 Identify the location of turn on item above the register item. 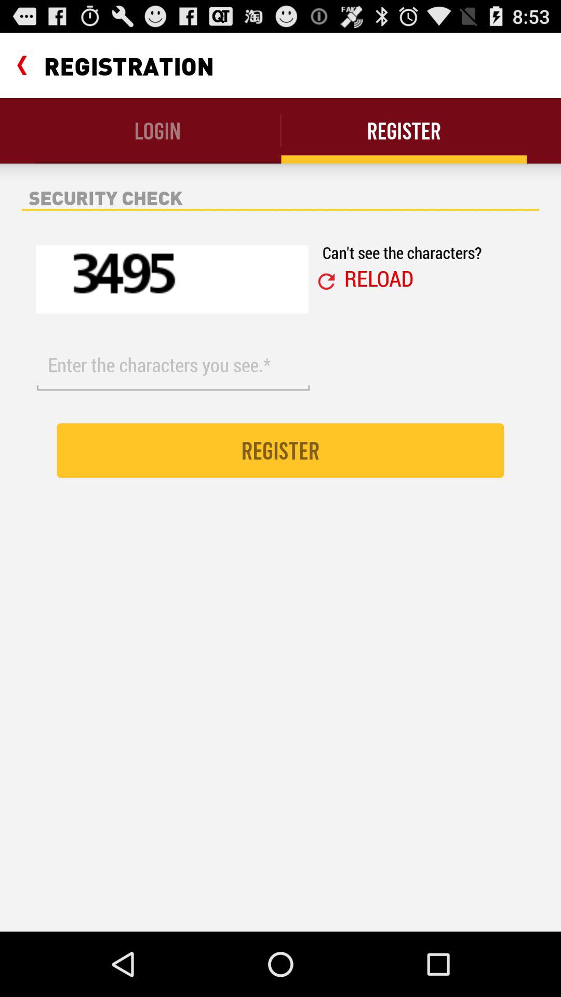
(379, 278).